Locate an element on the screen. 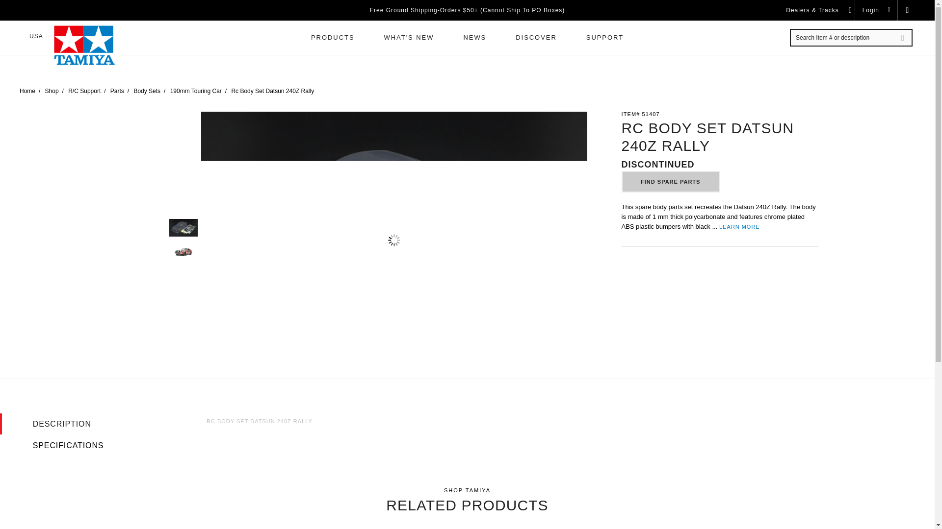 Image resolution: width=942 pixels, height=529 pixels. Rc Body Set Datsun 240Z Rally is located at coordinates (183, 227).